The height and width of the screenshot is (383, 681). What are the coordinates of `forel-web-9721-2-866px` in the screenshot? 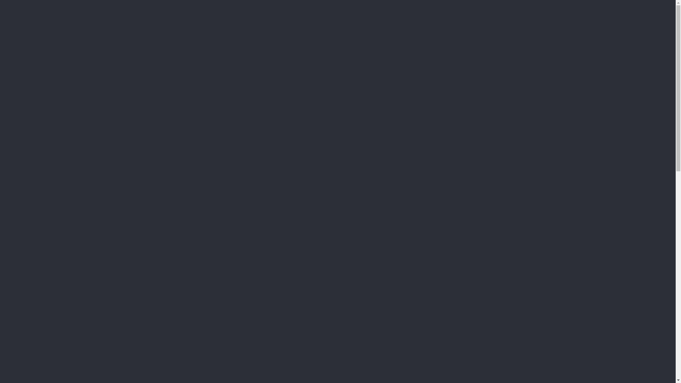 It's located at (506, 99).